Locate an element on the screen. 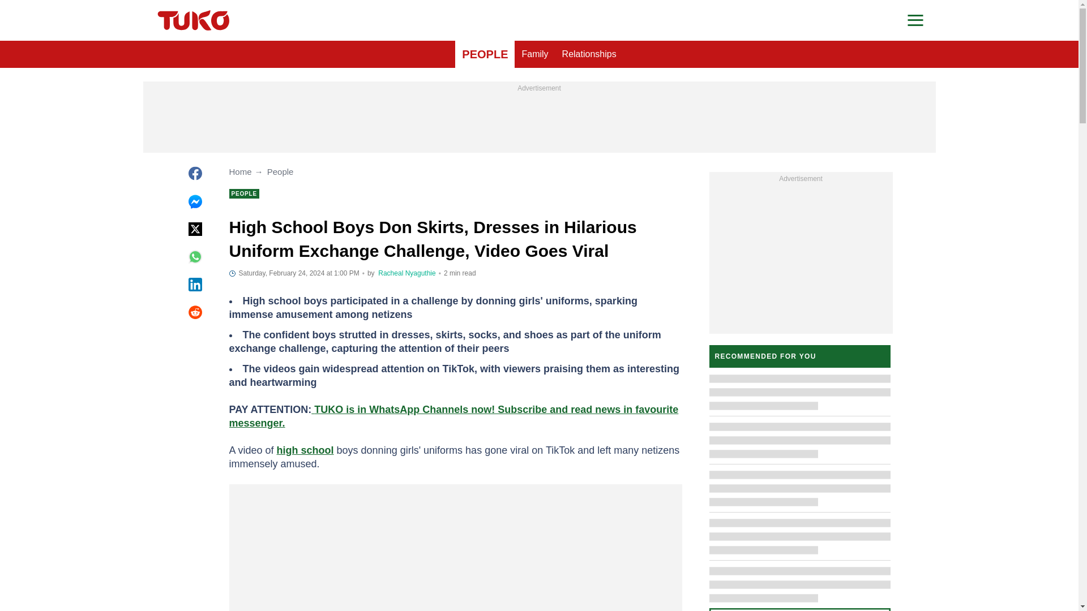 This screenshot has width=1087, height=611. Relationships is located at coordinates (589, 54).